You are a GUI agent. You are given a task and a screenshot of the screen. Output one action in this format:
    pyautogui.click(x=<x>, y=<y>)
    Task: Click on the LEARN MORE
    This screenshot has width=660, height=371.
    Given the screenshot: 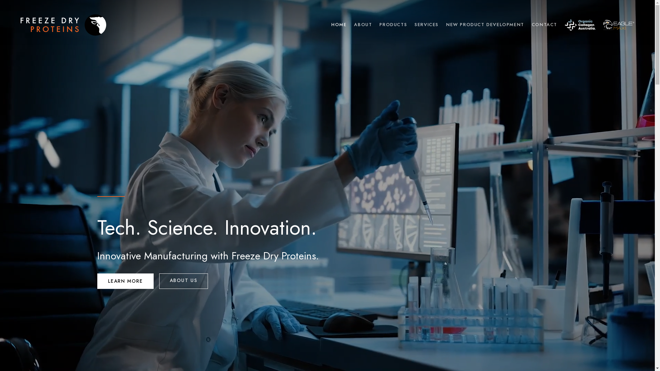 What is the action you would take?
    pyautogui.click(x=125, y=281)
    